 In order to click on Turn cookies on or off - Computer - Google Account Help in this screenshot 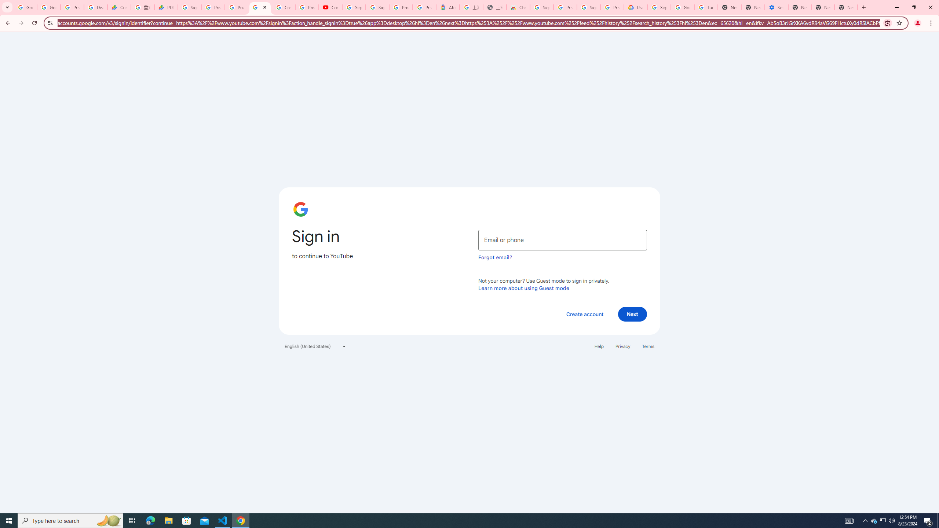, I will do `click(706, 7)`.